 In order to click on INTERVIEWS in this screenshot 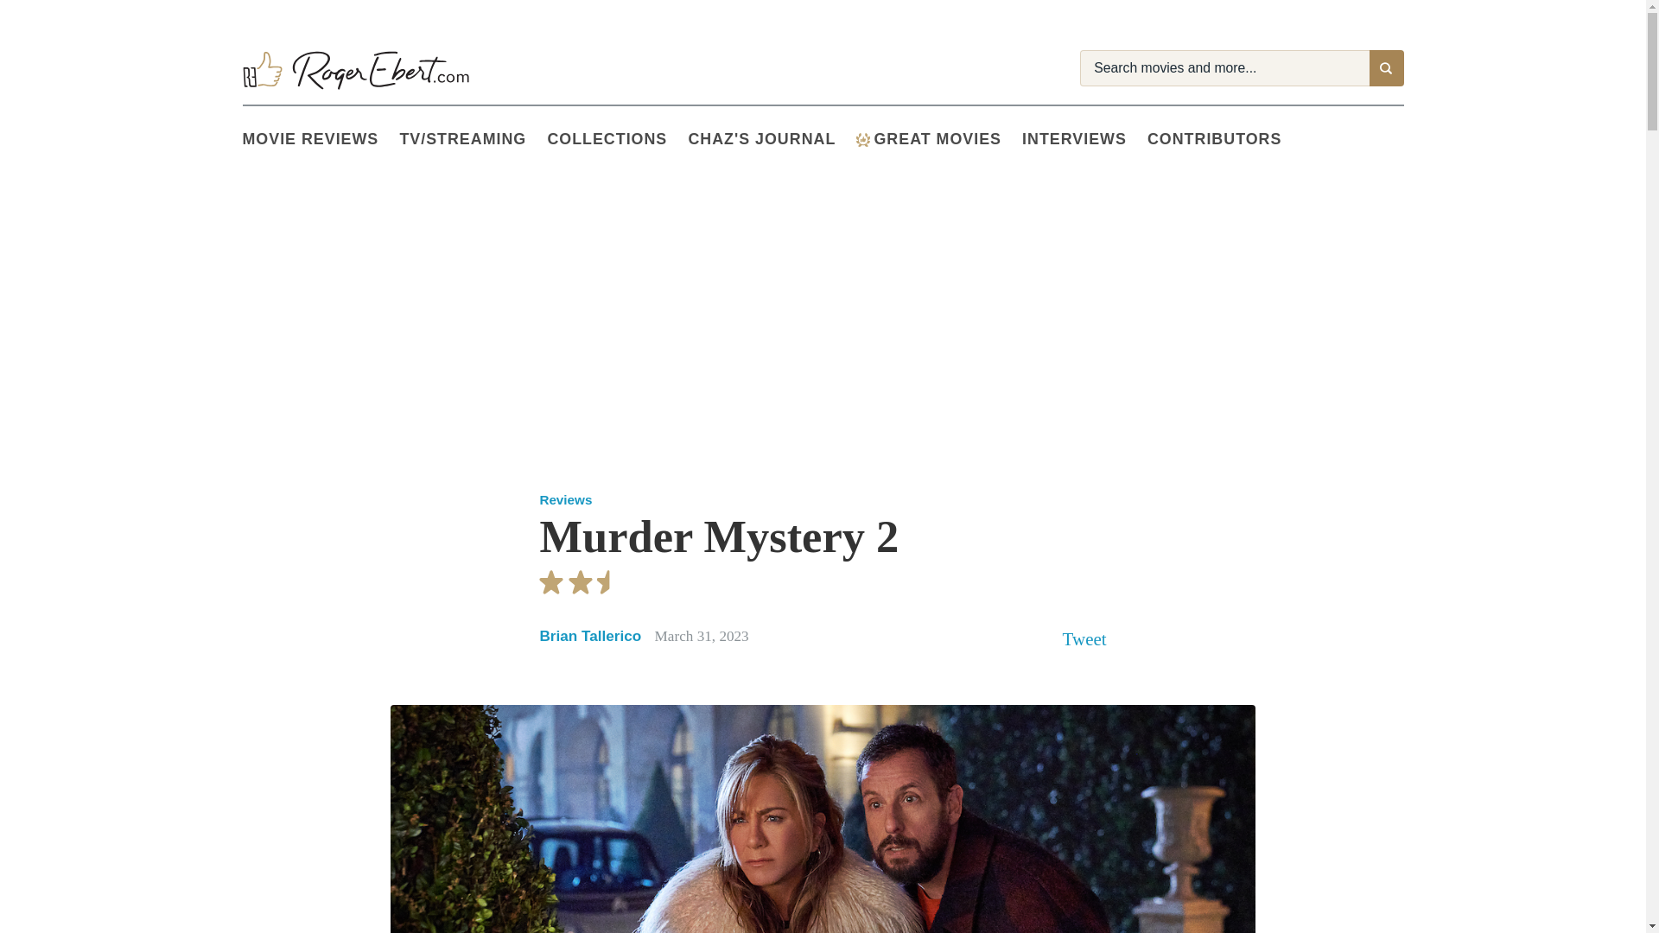, I will do `click(1084, 140)`.